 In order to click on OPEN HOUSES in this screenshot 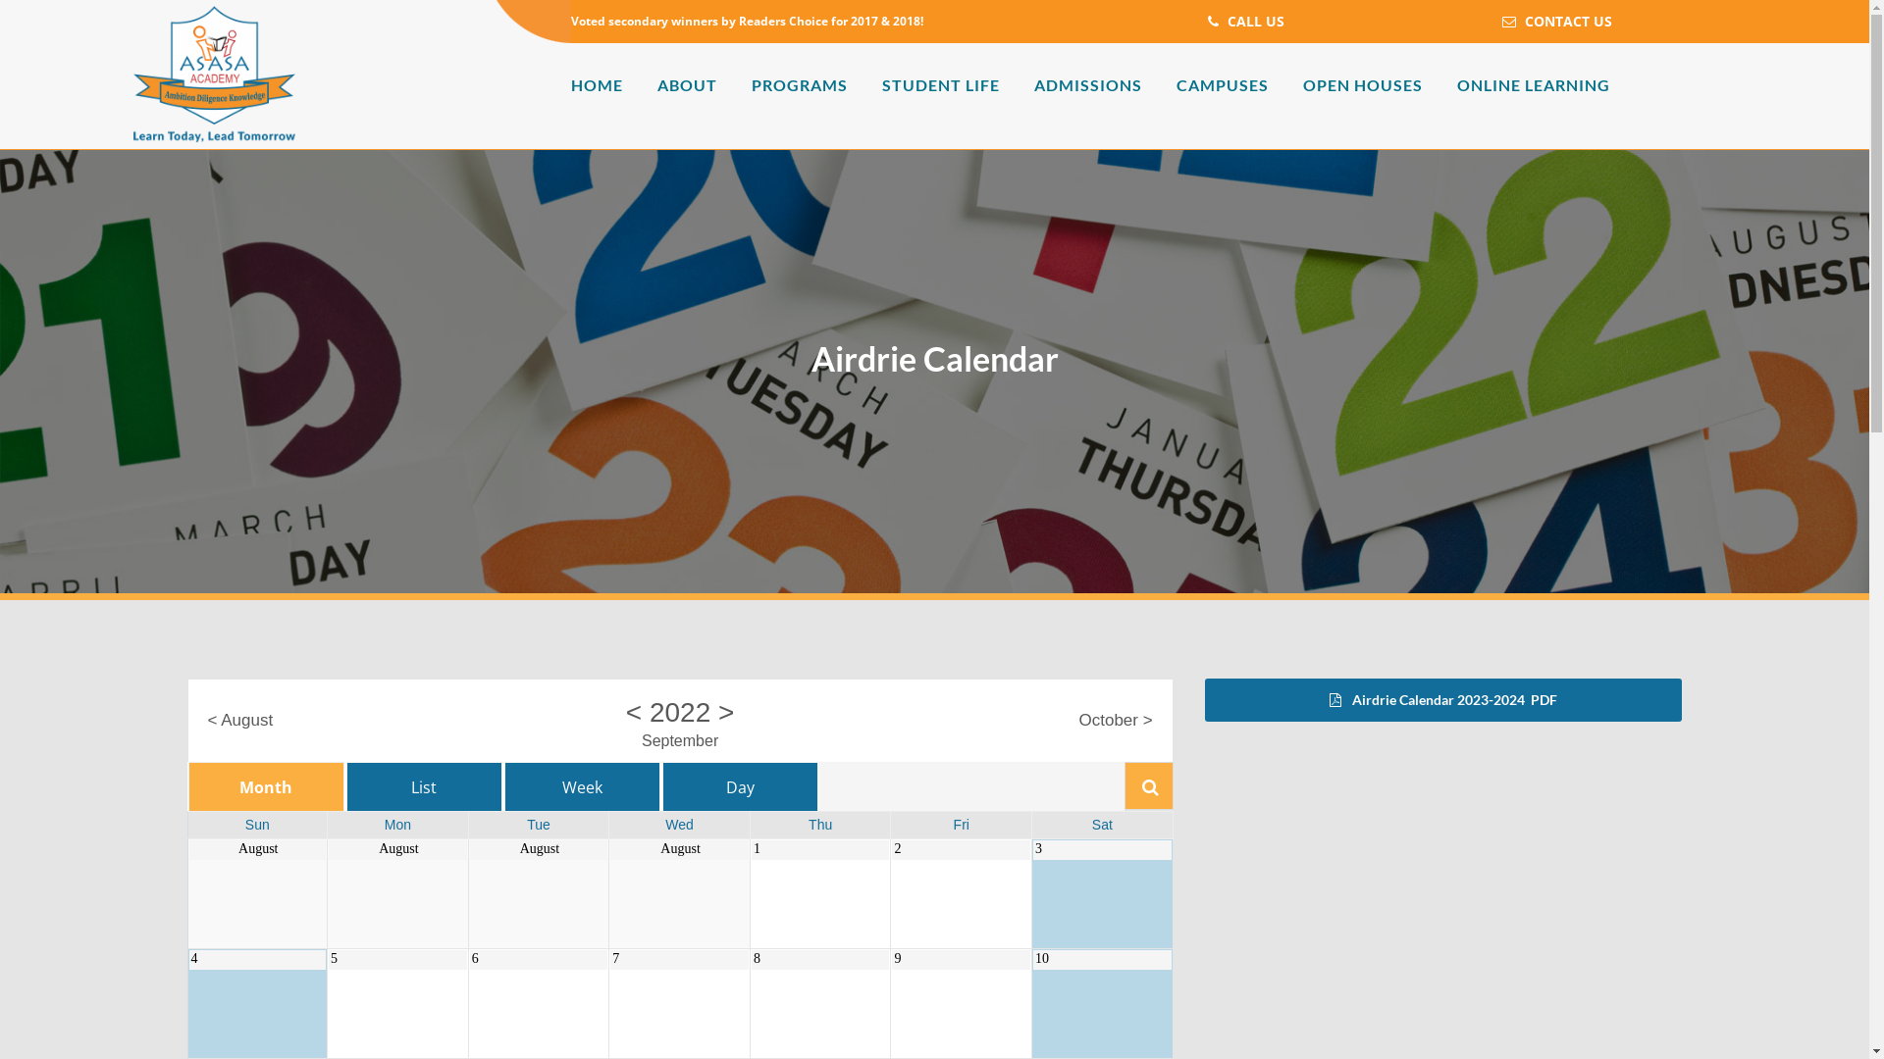, I will do `click(1363, 85)`.